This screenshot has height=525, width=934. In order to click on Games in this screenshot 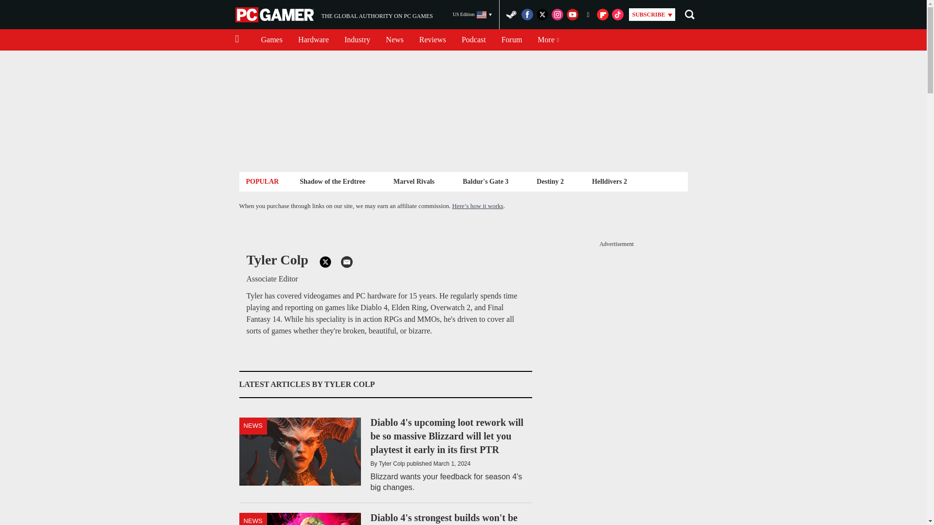, I will do `click(271, 40)`.